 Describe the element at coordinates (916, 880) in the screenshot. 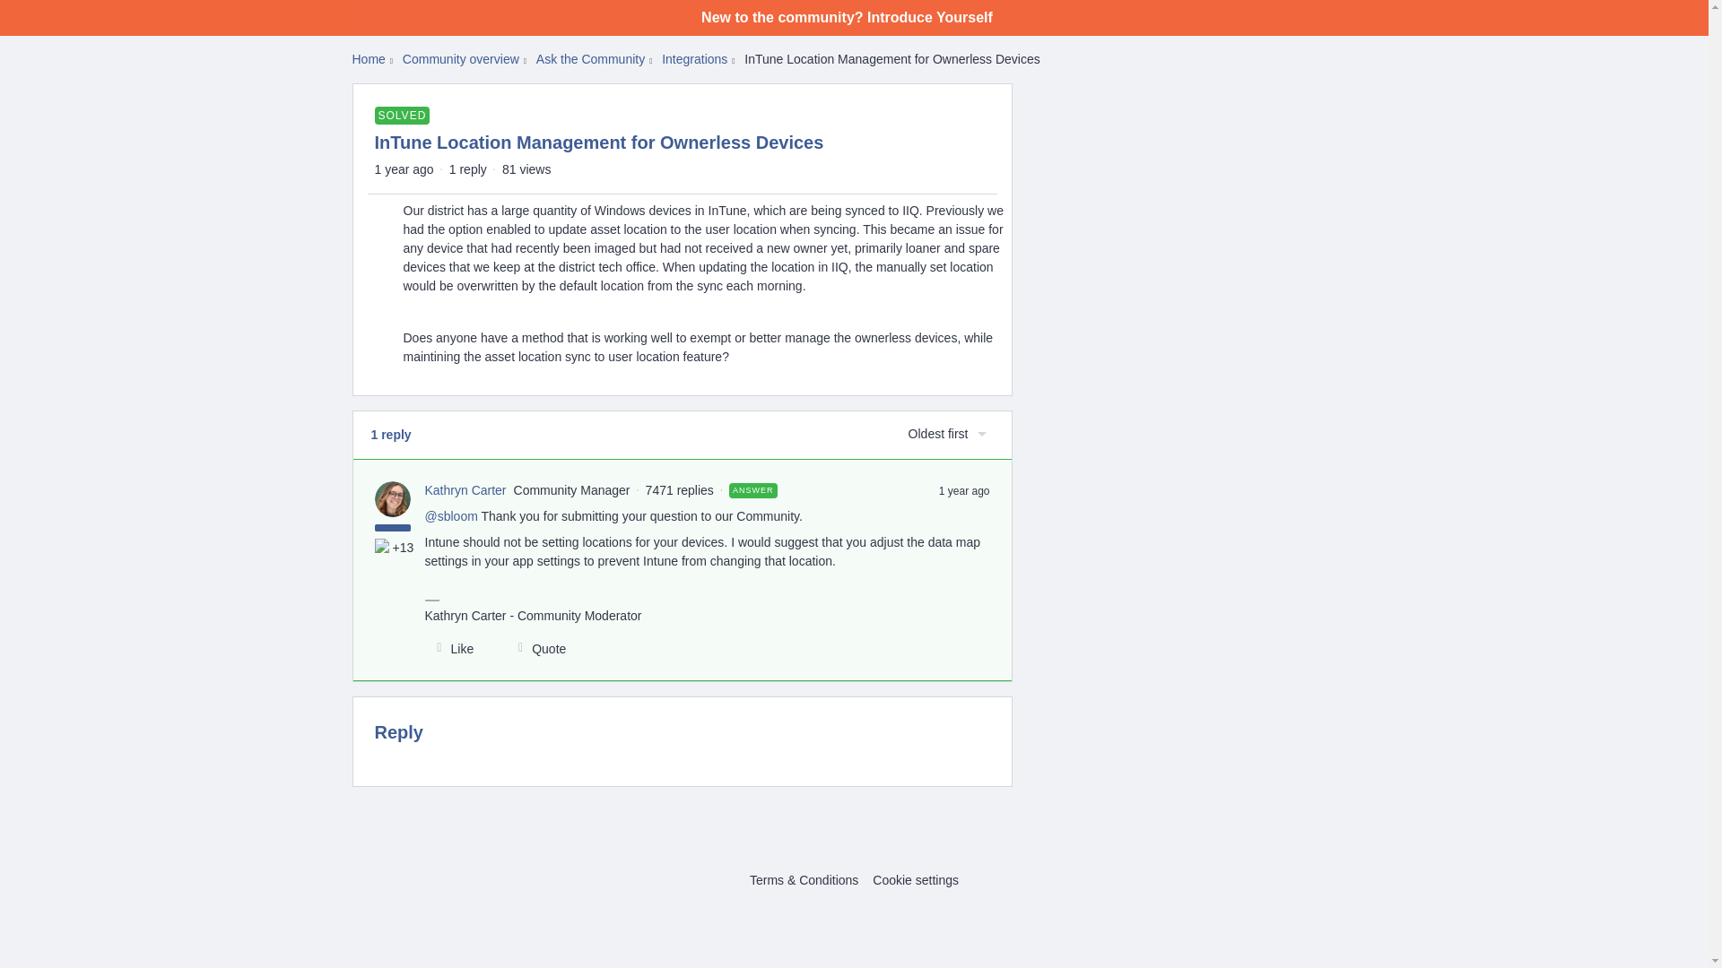

I see `Cookie settings` at that location.